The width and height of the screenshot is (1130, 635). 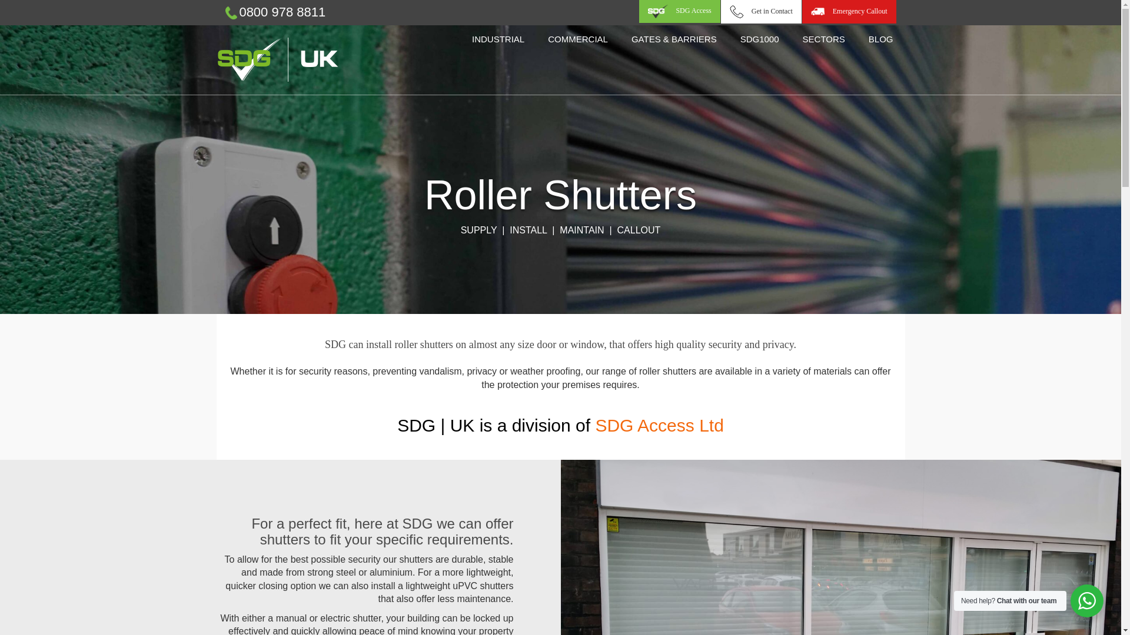 What do you see at coordinates (818, 12) in the screenshot?
I see ` Emergency Callout ` at bounding box center [818, 12].